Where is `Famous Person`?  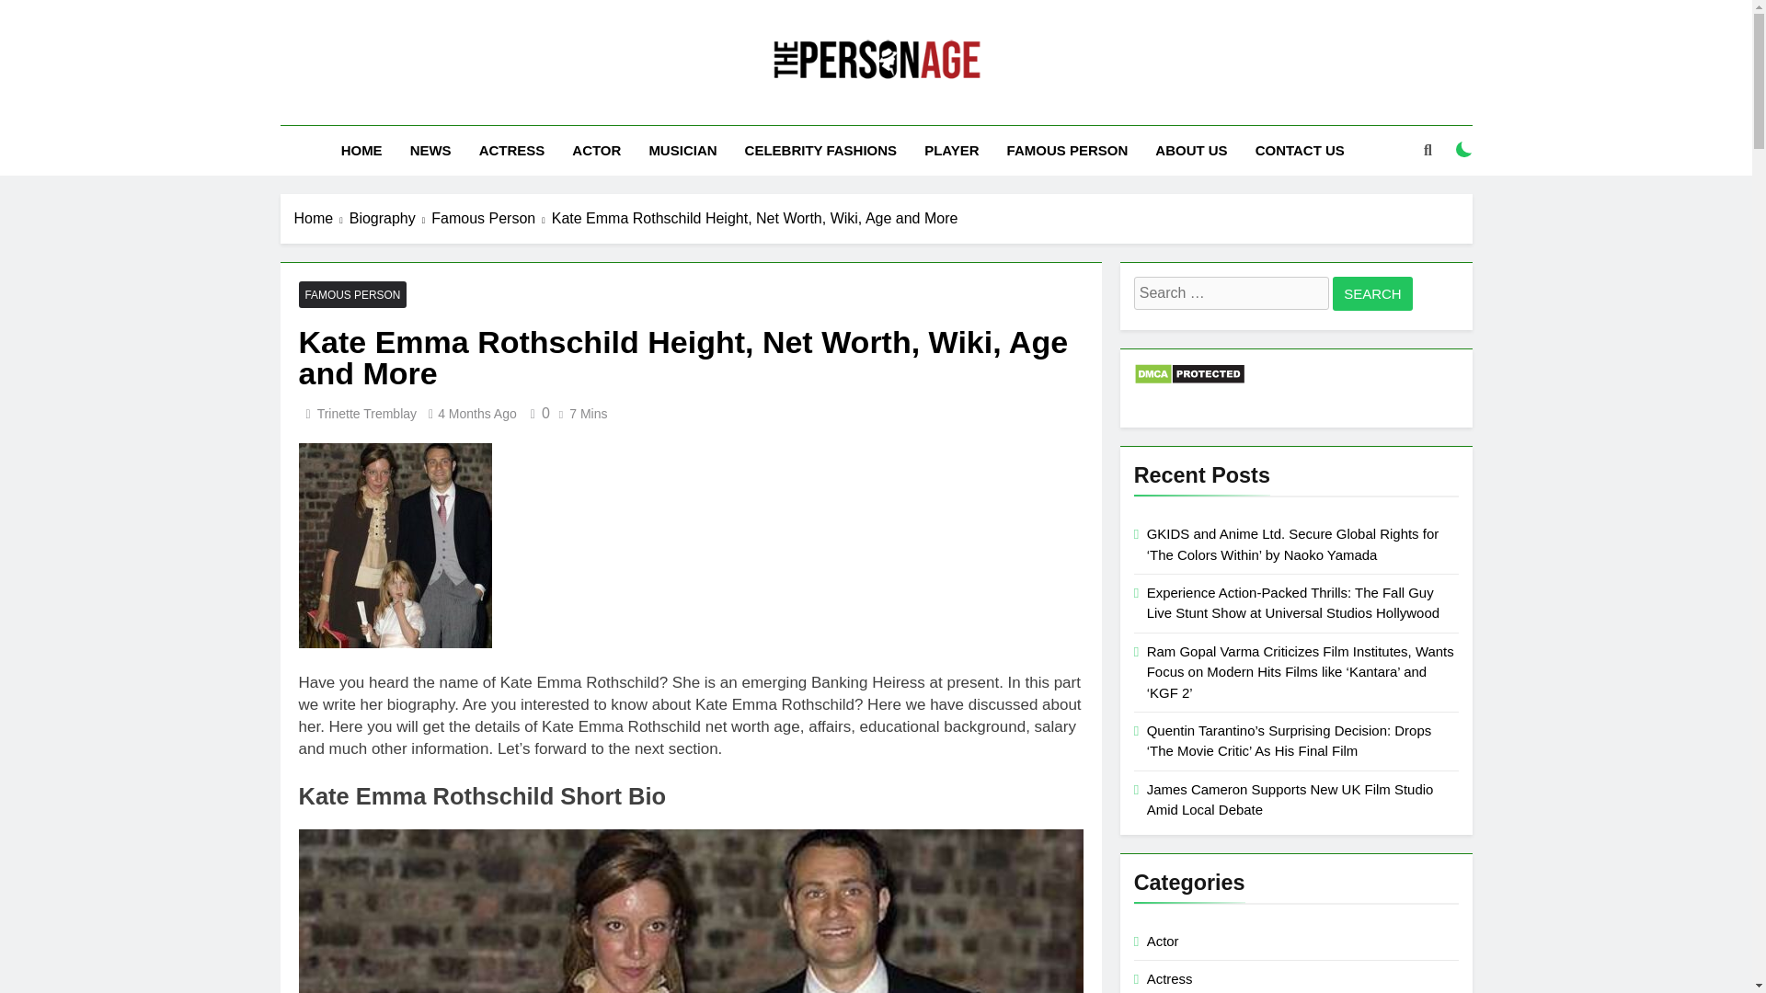 Famous Person is located at coordinates (491, 218).